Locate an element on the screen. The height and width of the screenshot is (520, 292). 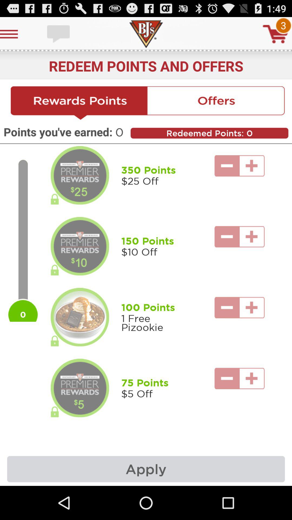
rounded image is located at coordinates (80, 246).